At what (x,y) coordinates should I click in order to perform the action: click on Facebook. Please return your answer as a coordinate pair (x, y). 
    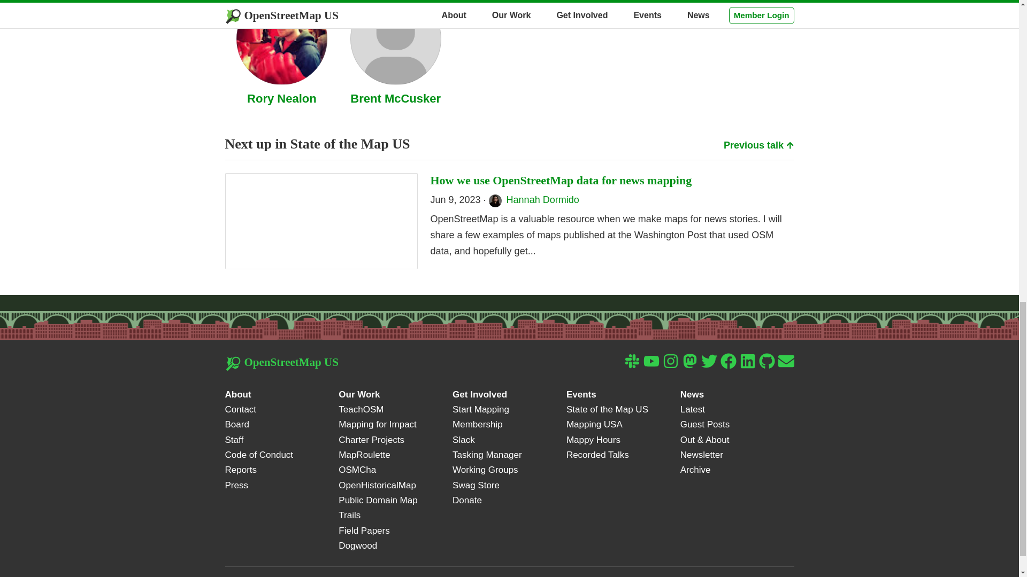
    Looking at the image, I should click on (727, 361).